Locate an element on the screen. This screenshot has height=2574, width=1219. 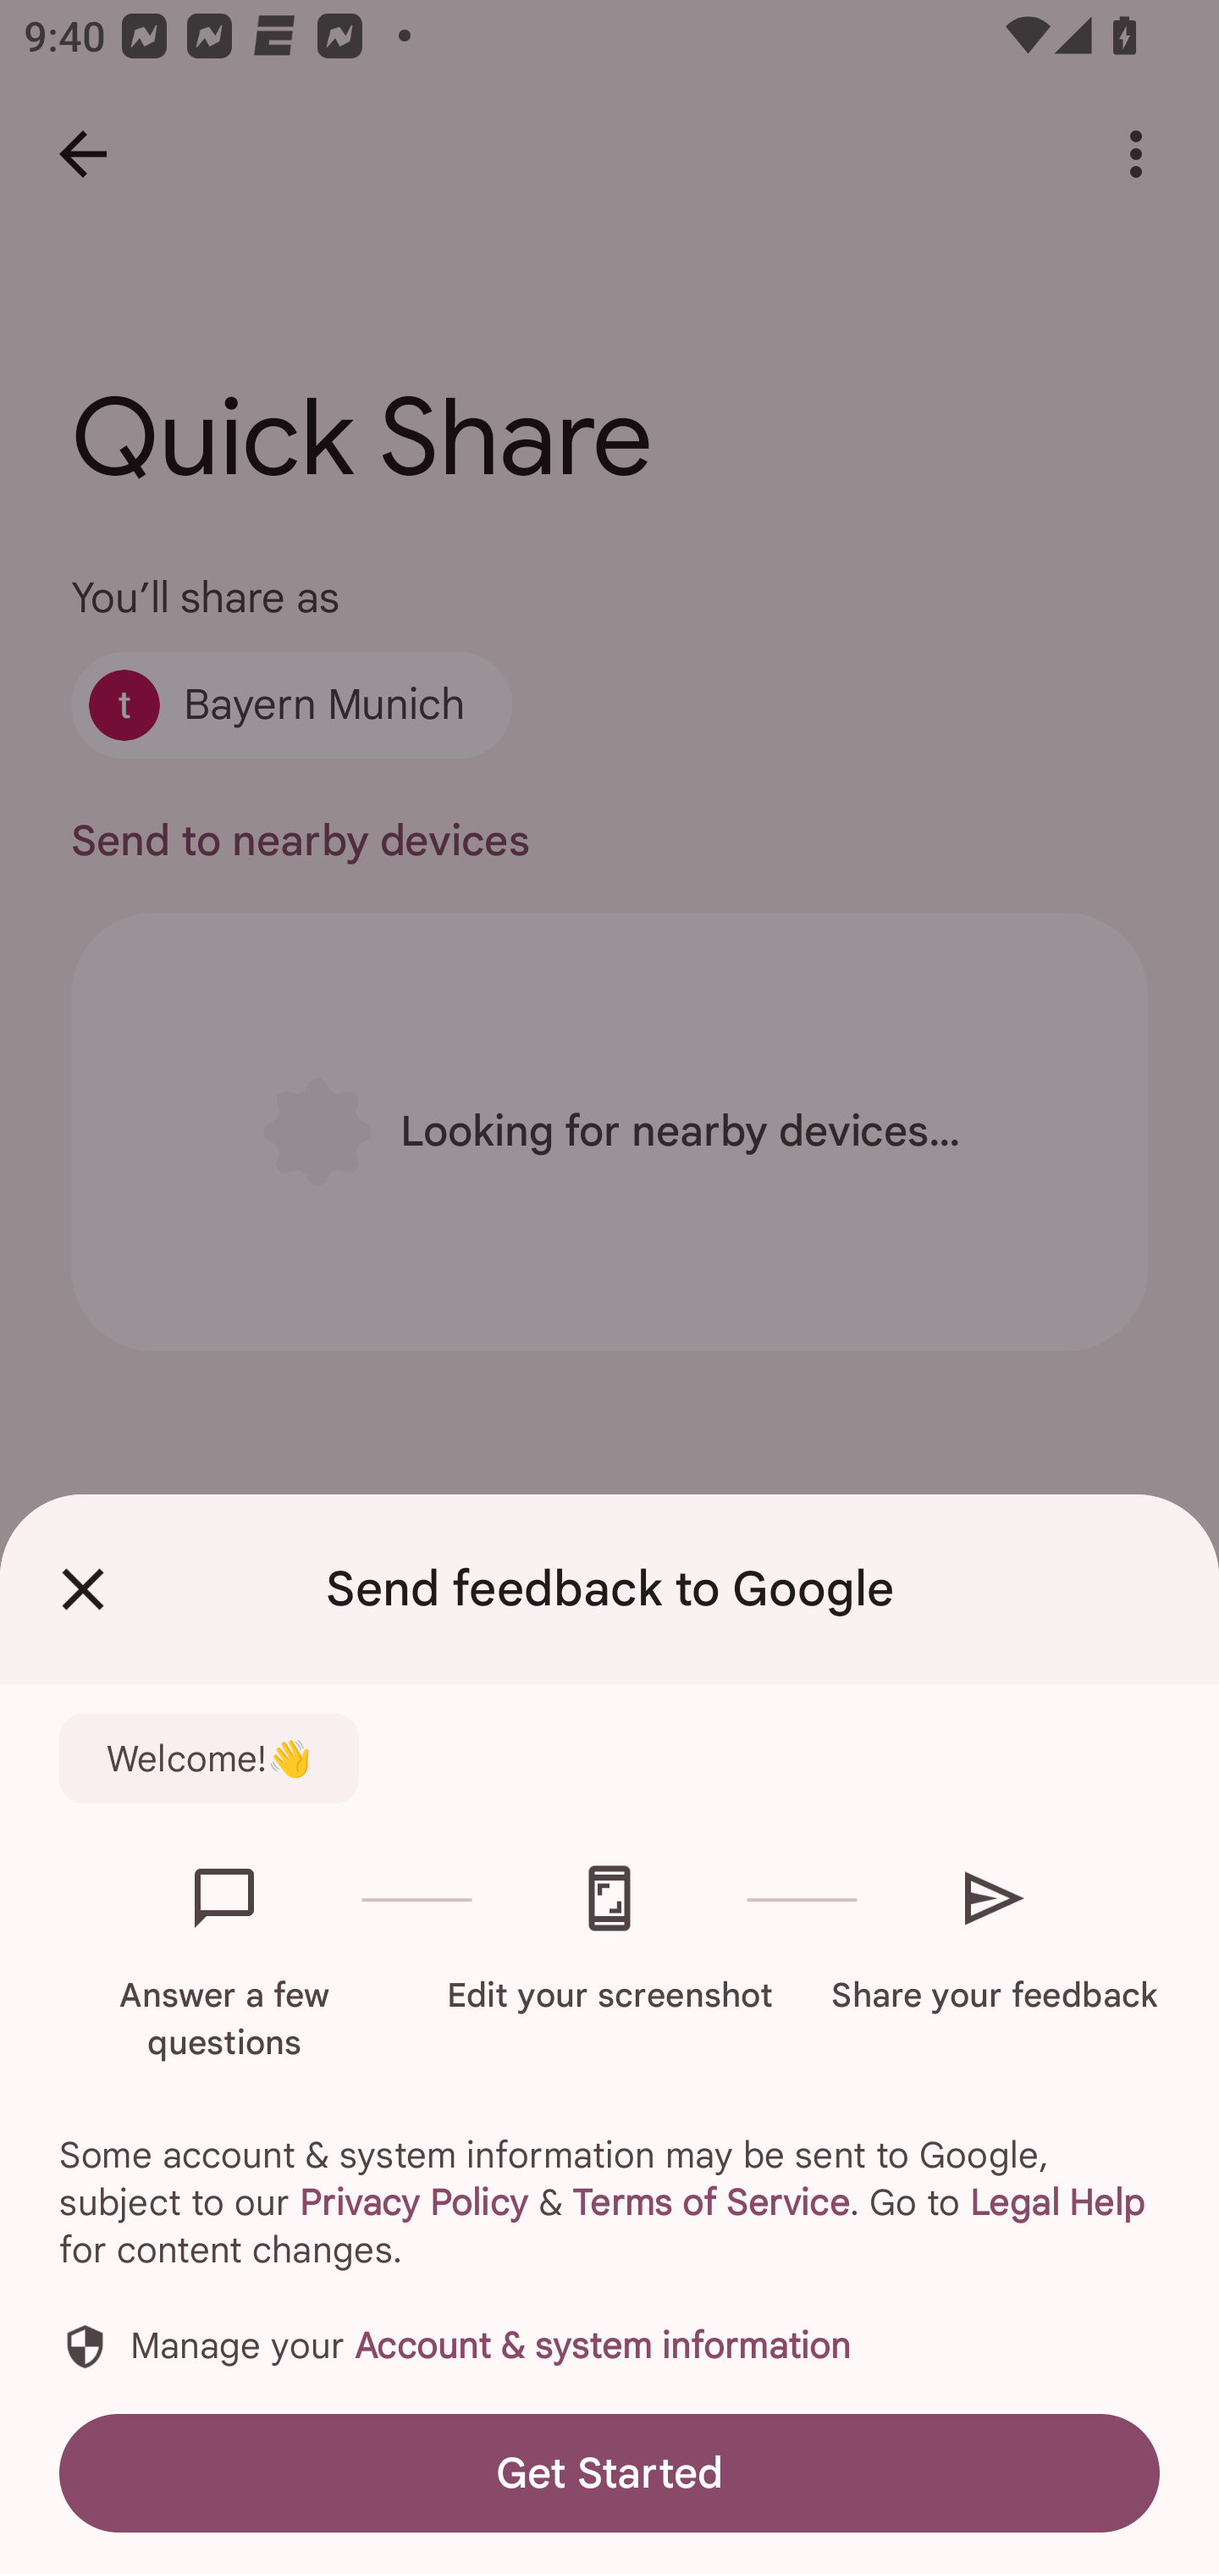
Get Started is located at coordinates (609, 2472).